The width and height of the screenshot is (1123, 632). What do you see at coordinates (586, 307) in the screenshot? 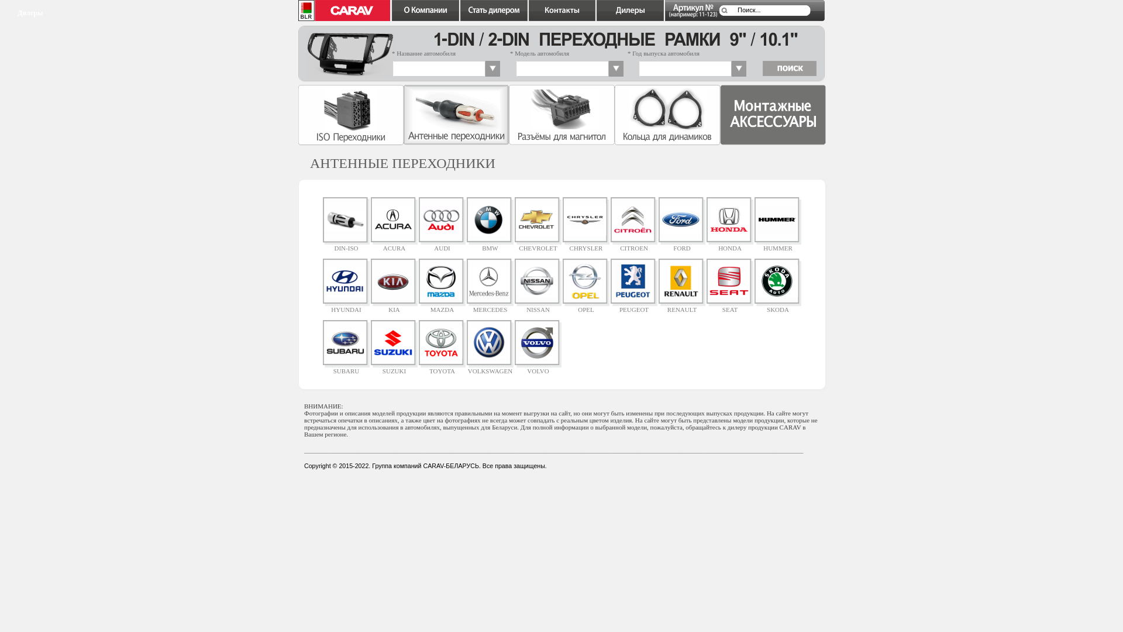
I see `OPEL` at bounding box center [586, 307].